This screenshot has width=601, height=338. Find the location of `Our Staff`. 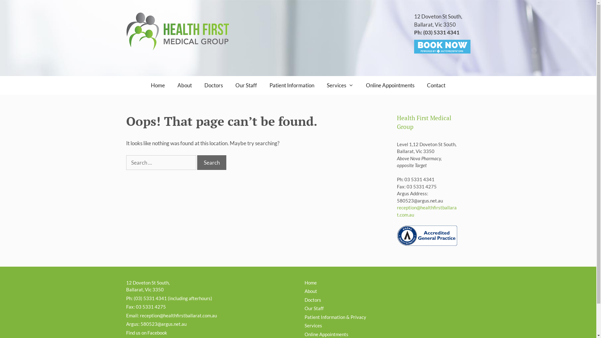

Our Staff is located at coordinates (246, 85).